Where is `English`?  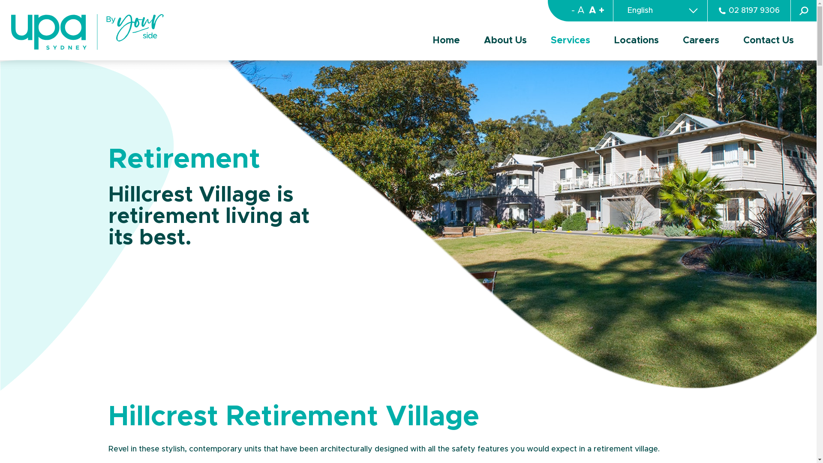 English is located at coordinates (660, 11).